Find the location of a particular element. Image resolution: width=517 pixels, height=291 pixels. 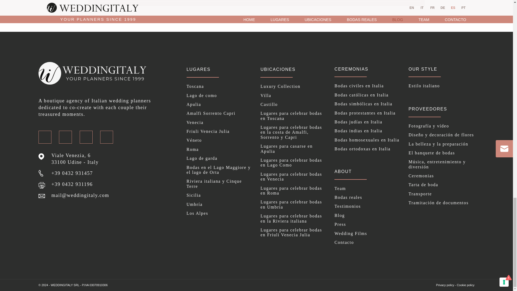

LUGARES is located at coordinates (198, 69).